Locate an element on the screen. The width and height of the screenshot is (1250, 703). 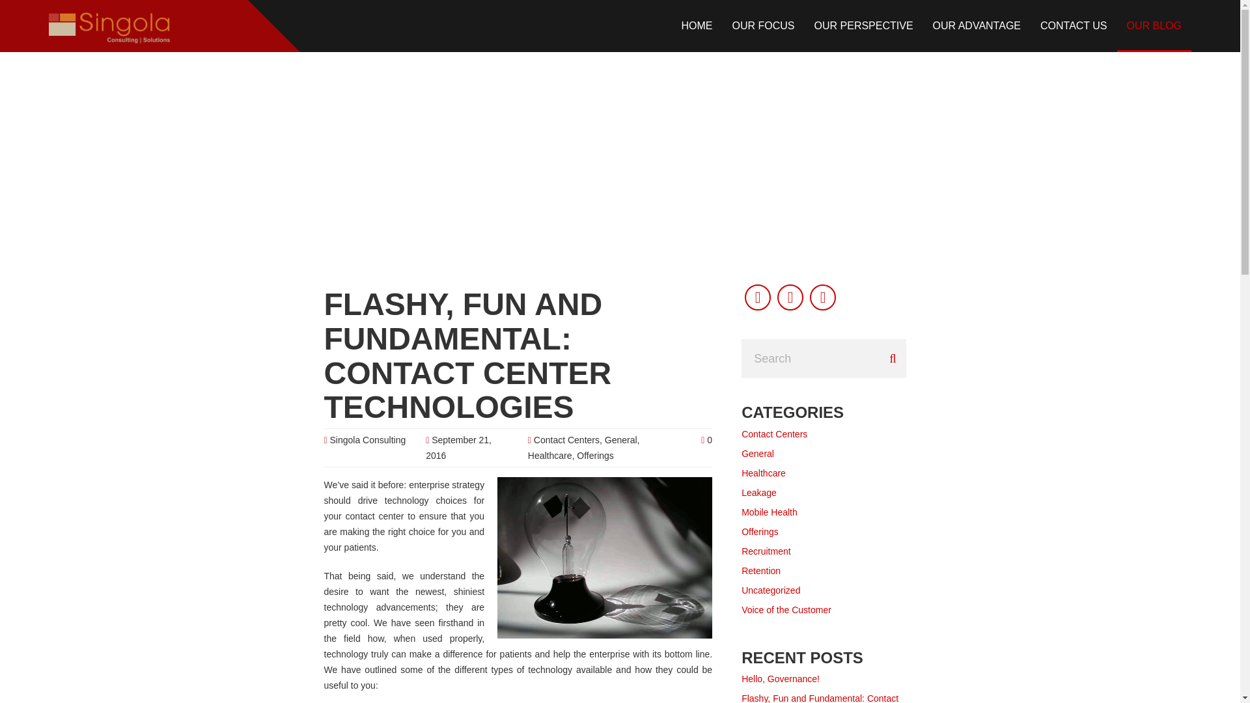
OUR ADVANTAGE is located at coordinates (977, 26).